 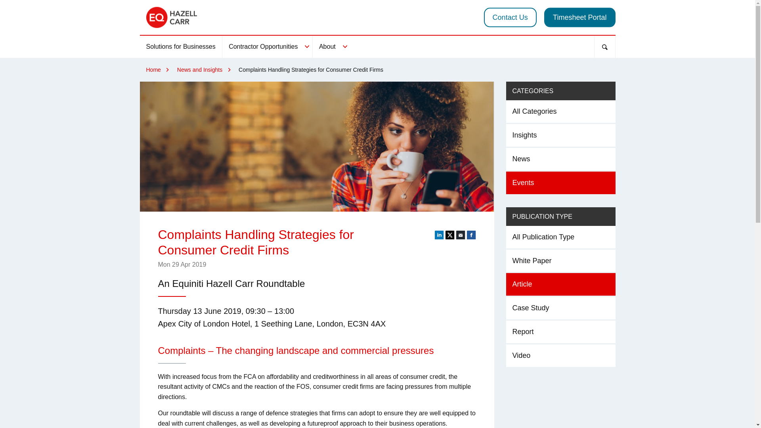 I want to click on Contractor Opportunities, so click(x=267, y=46).